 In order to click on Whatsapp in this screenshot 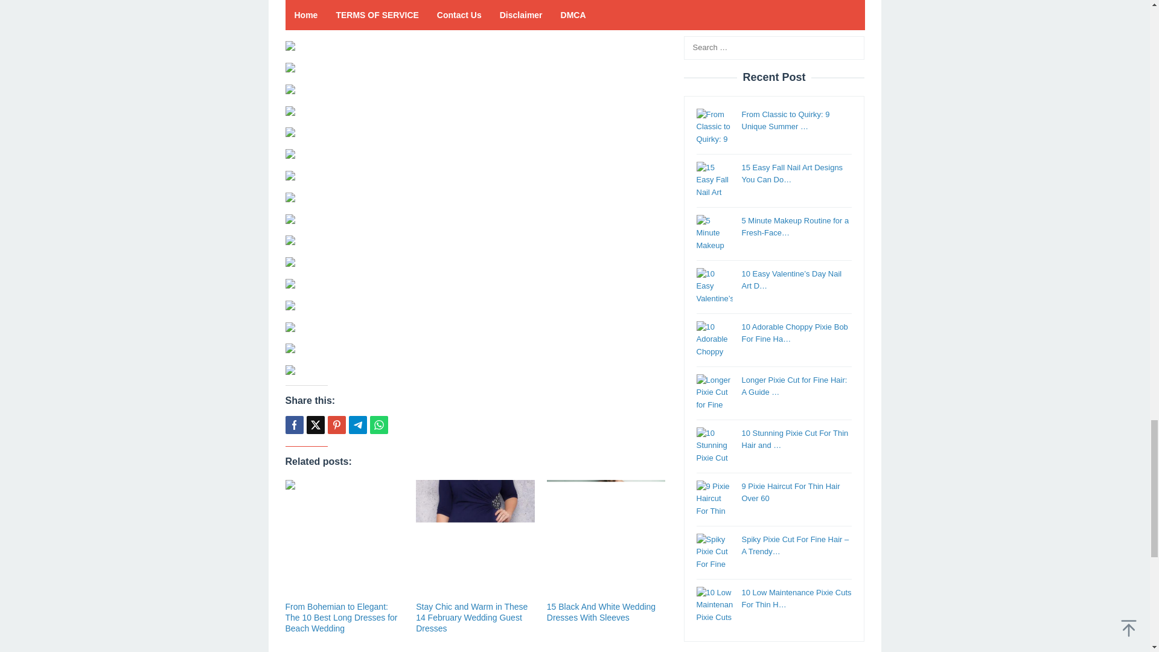, I will do `click(378, 425)`.